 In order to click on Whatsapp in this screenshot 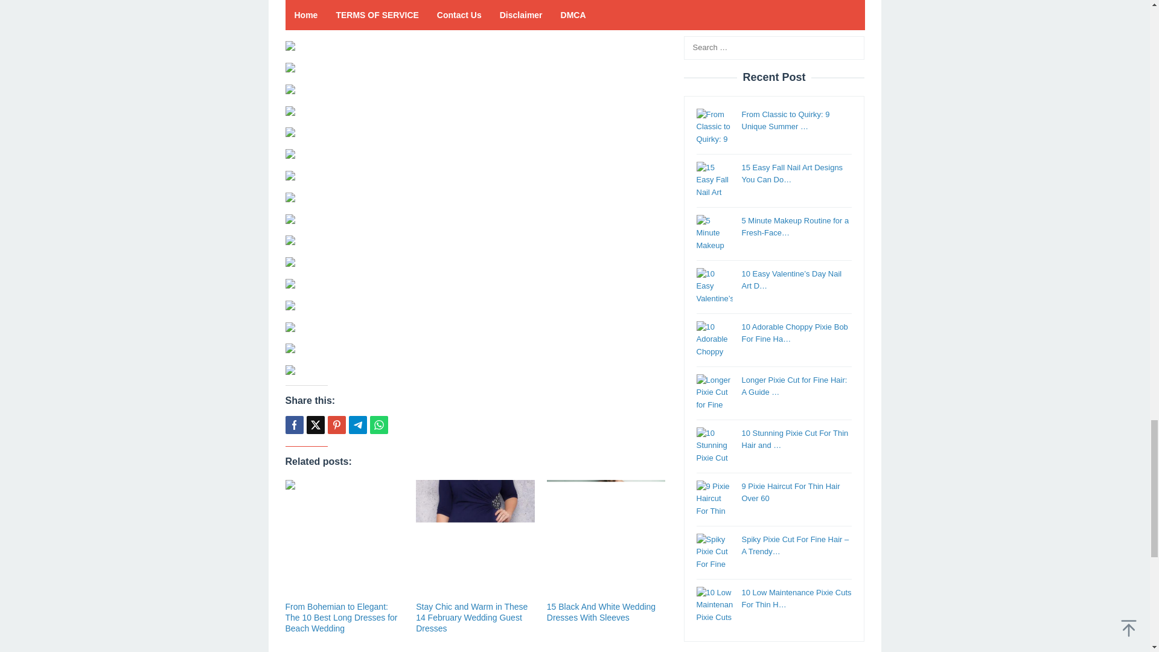, I will do `click(378, 425)`.